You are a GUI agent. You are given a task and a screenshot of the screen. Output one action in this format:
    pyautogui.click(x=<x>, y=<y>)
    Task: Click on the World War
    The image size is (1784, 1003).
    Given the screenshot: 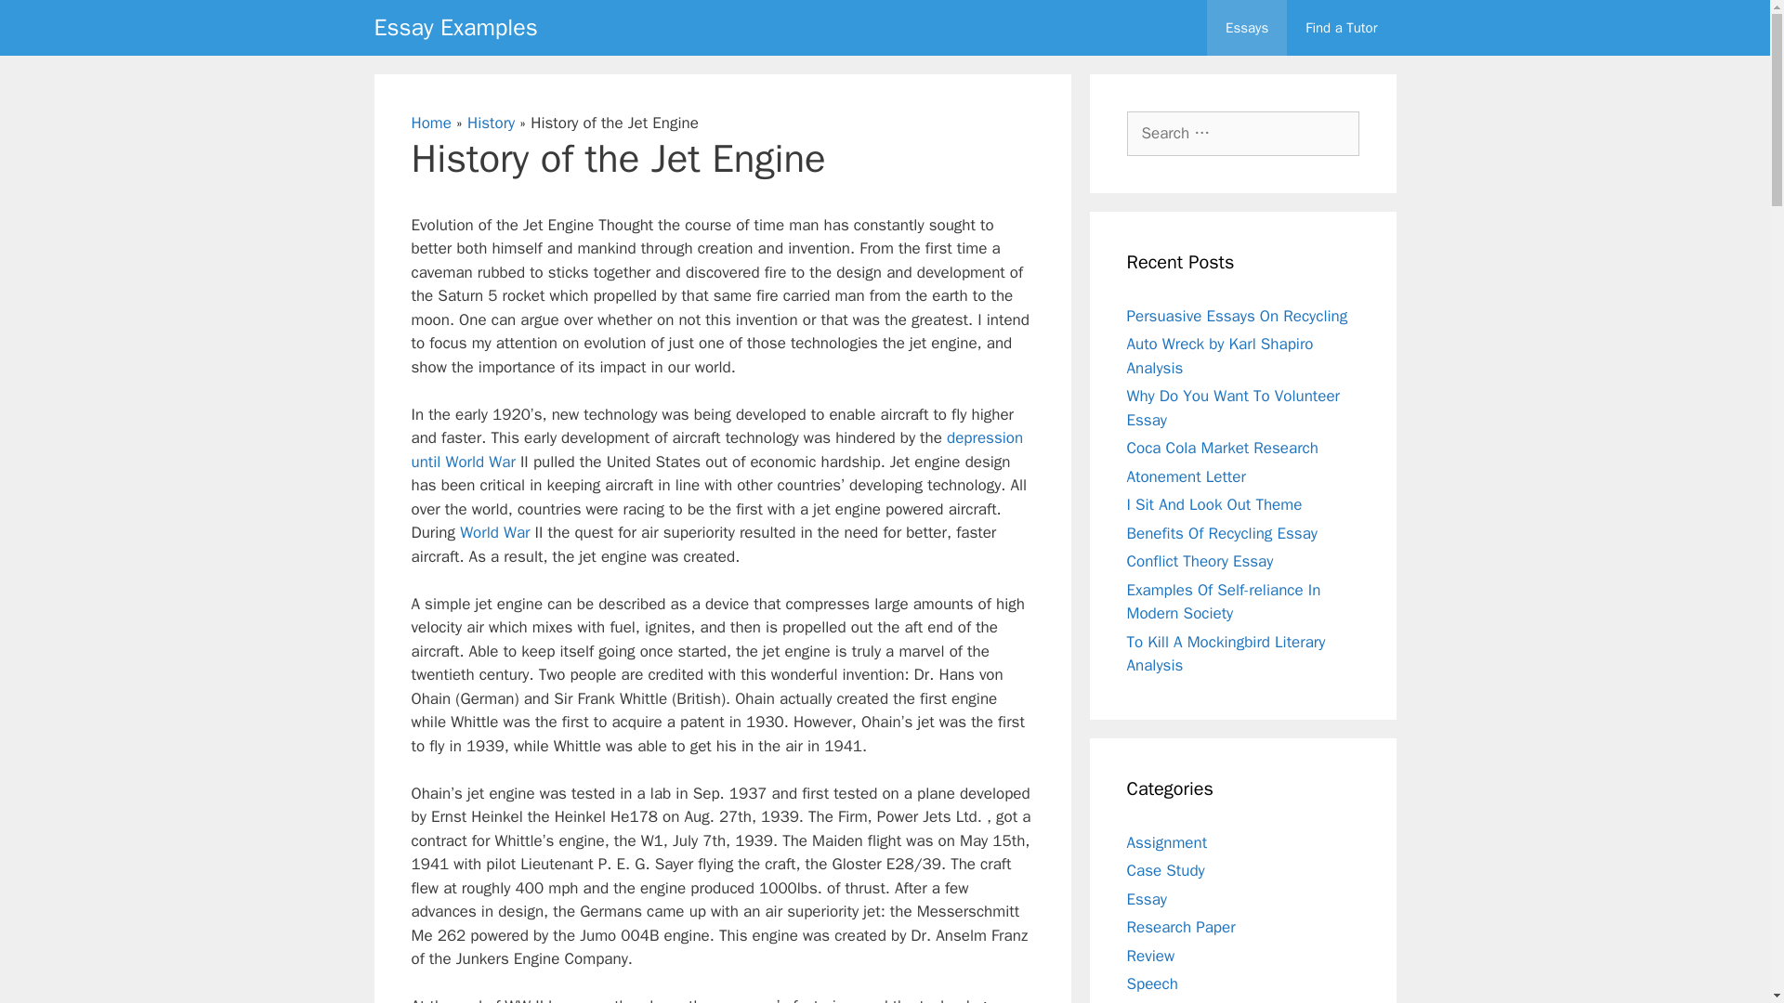 What is the action you would take?
    pyautogui.click(x=494, y=532)
    